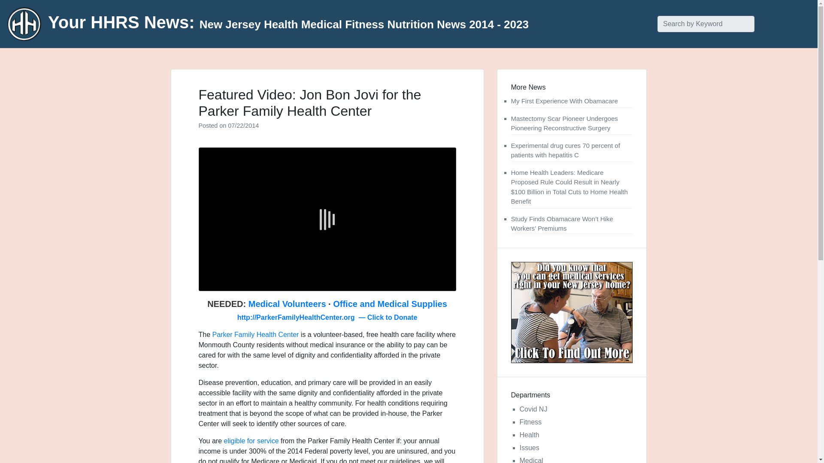  Describe the element at coordinates (390, 304) in the screenshot. I see `Office and Medical Supplies` at that location.